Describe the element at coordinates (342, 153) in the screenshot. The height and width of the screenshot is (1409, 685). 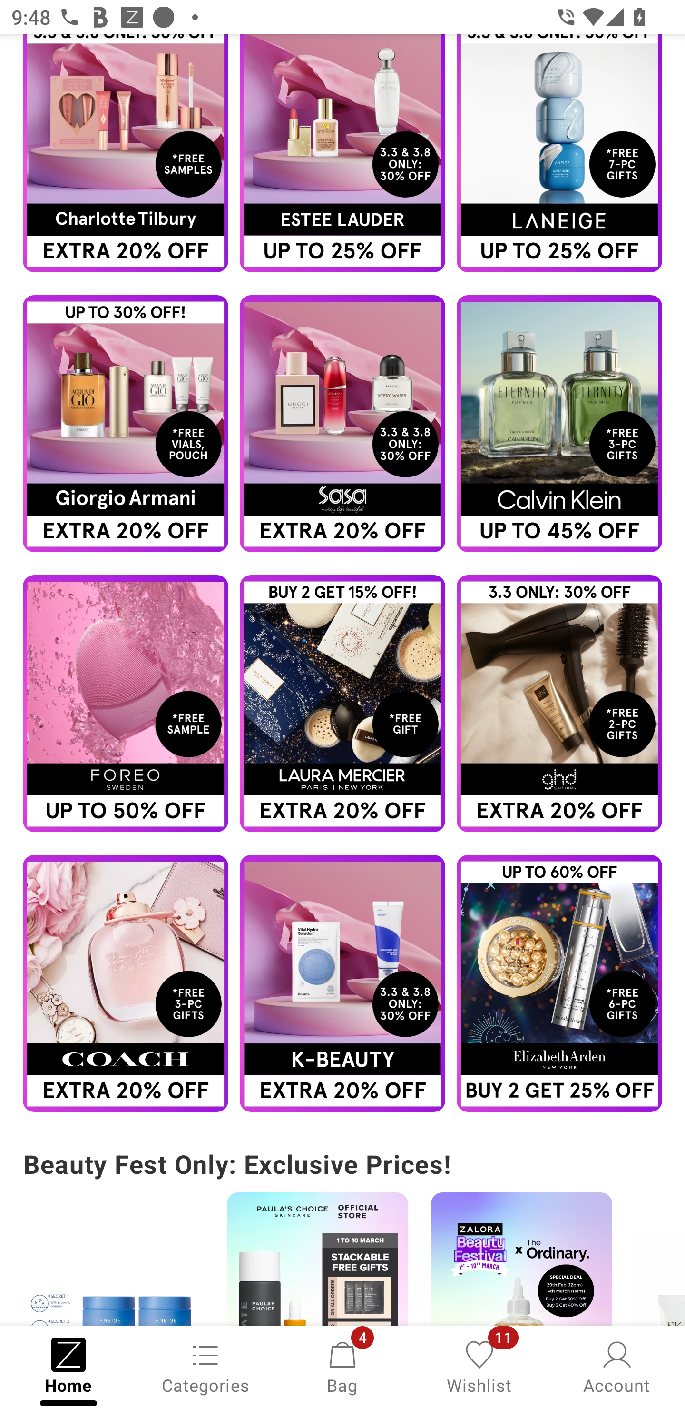
I see `Campaign banner` at that location.